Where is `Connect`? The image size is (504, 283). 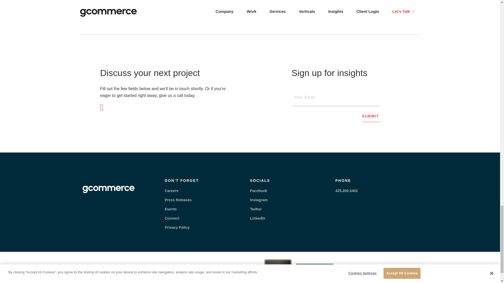 Connect is located at coordinates (172, 218).